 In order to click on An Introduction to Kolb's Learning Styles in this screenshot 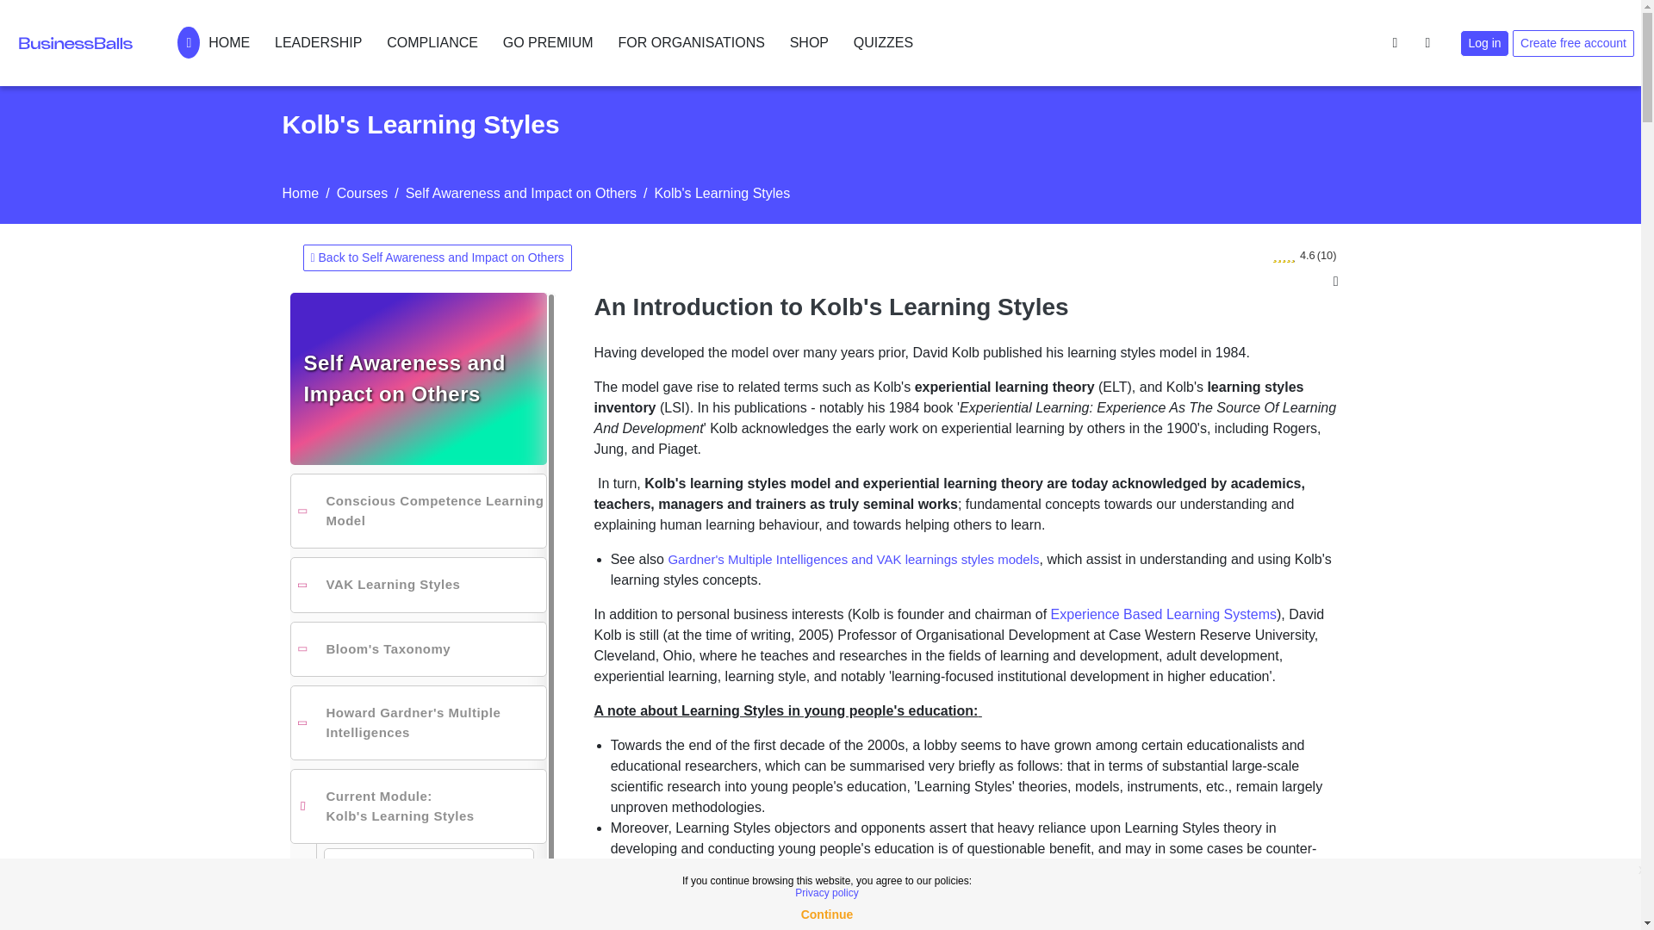, I will do `click(417, 879)`.